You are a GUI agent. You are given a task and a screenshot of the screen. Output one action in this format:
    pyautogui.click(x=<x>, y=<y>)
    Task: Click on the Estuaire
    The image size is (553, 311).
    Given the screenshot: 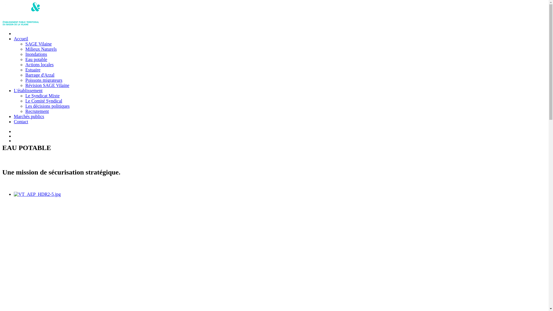 What is the action you would take?
    pyautogui.click(x=33, y=70)
    